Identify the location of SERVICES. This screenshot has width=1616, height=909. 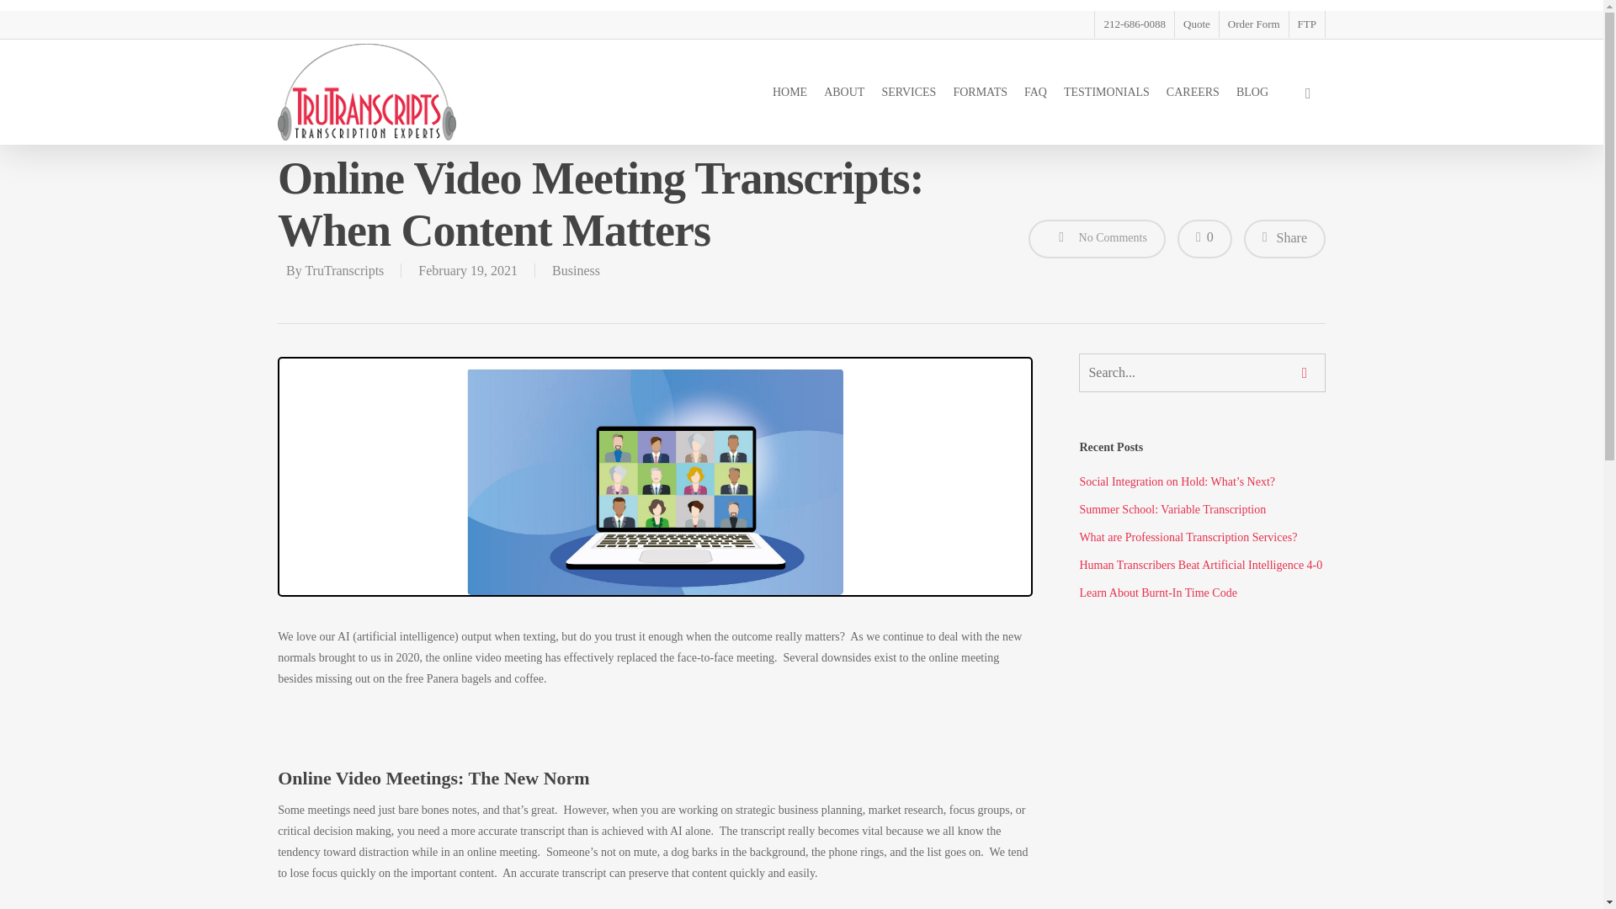
(907, 93).